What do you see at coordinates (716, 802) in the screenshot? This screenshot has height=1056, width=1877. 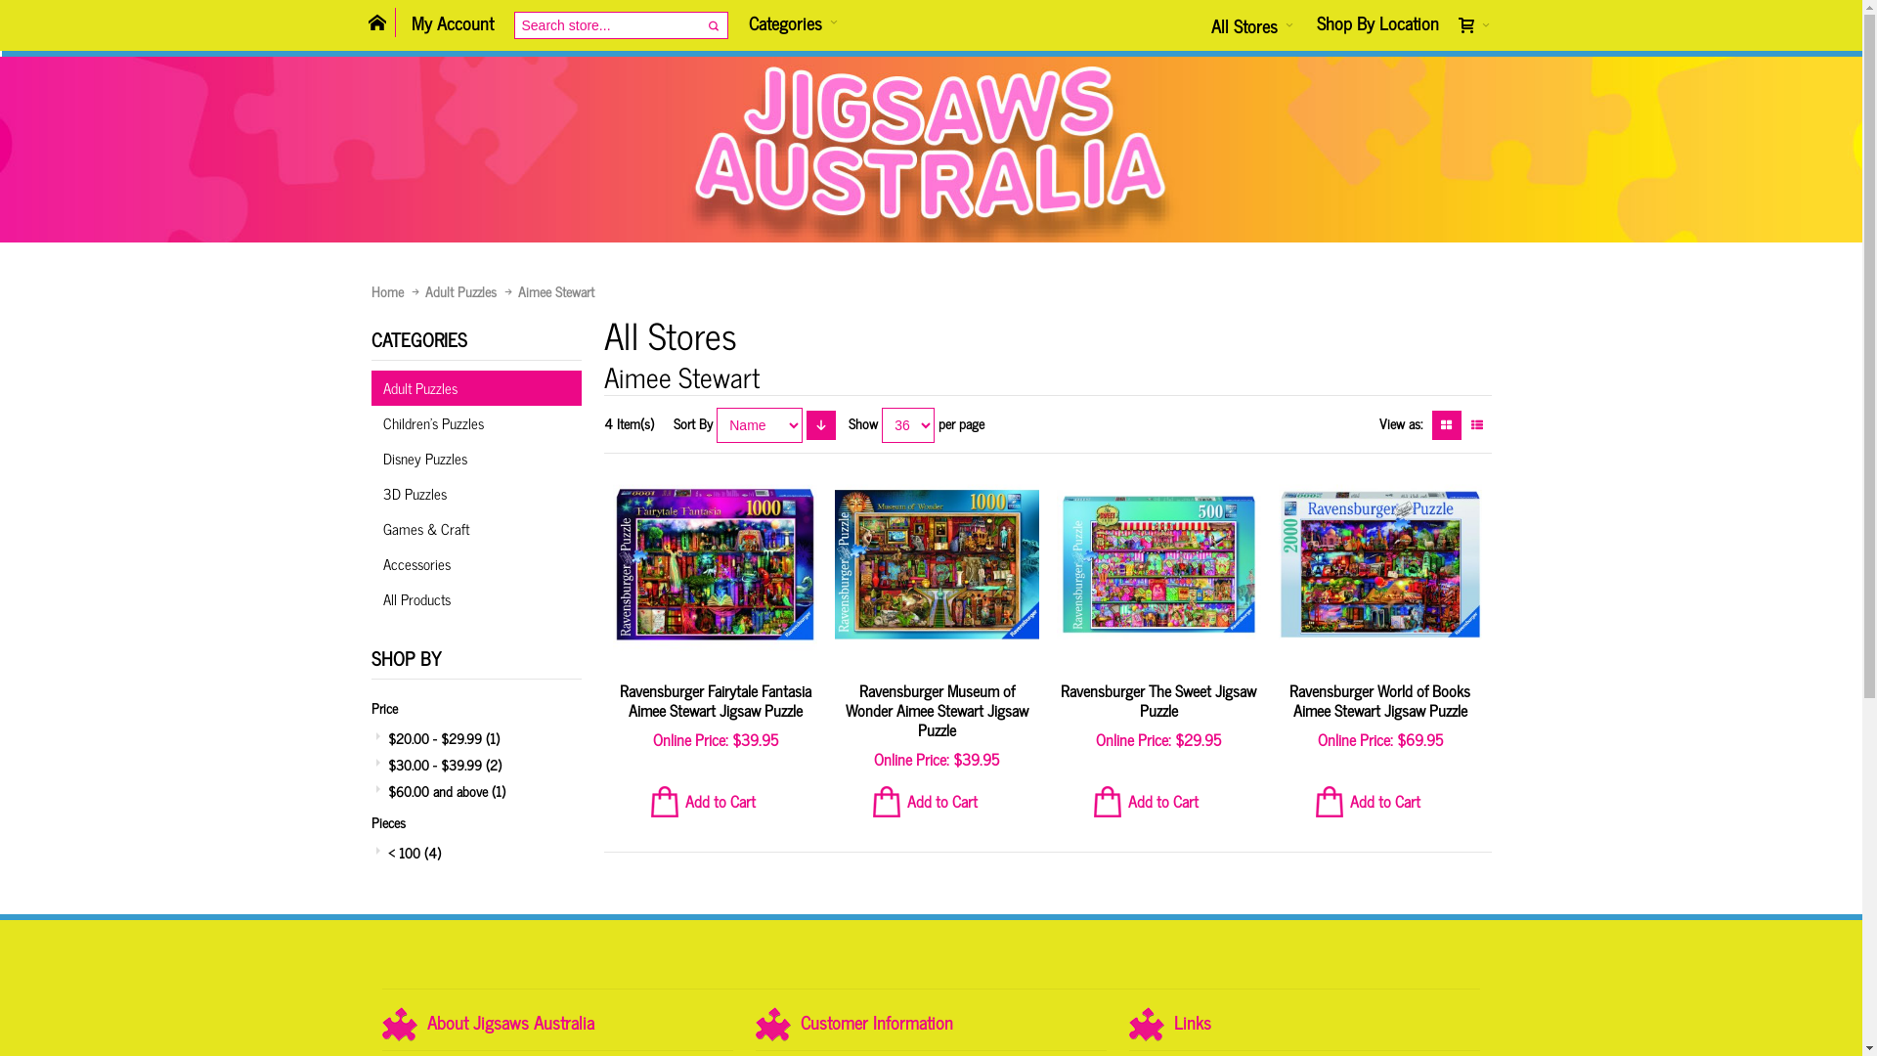 I see `Add to Cart` at bounding box center [716, 802].